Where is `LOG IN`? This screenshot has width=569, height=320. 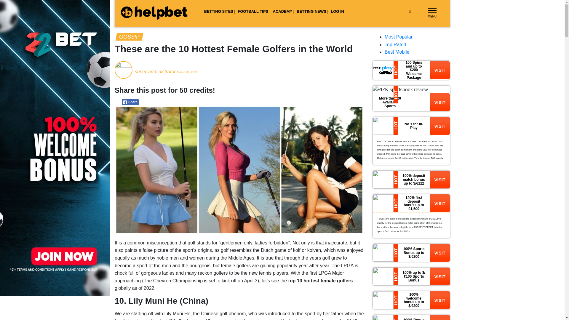
LOG IN is located at coordinates (337, 12).